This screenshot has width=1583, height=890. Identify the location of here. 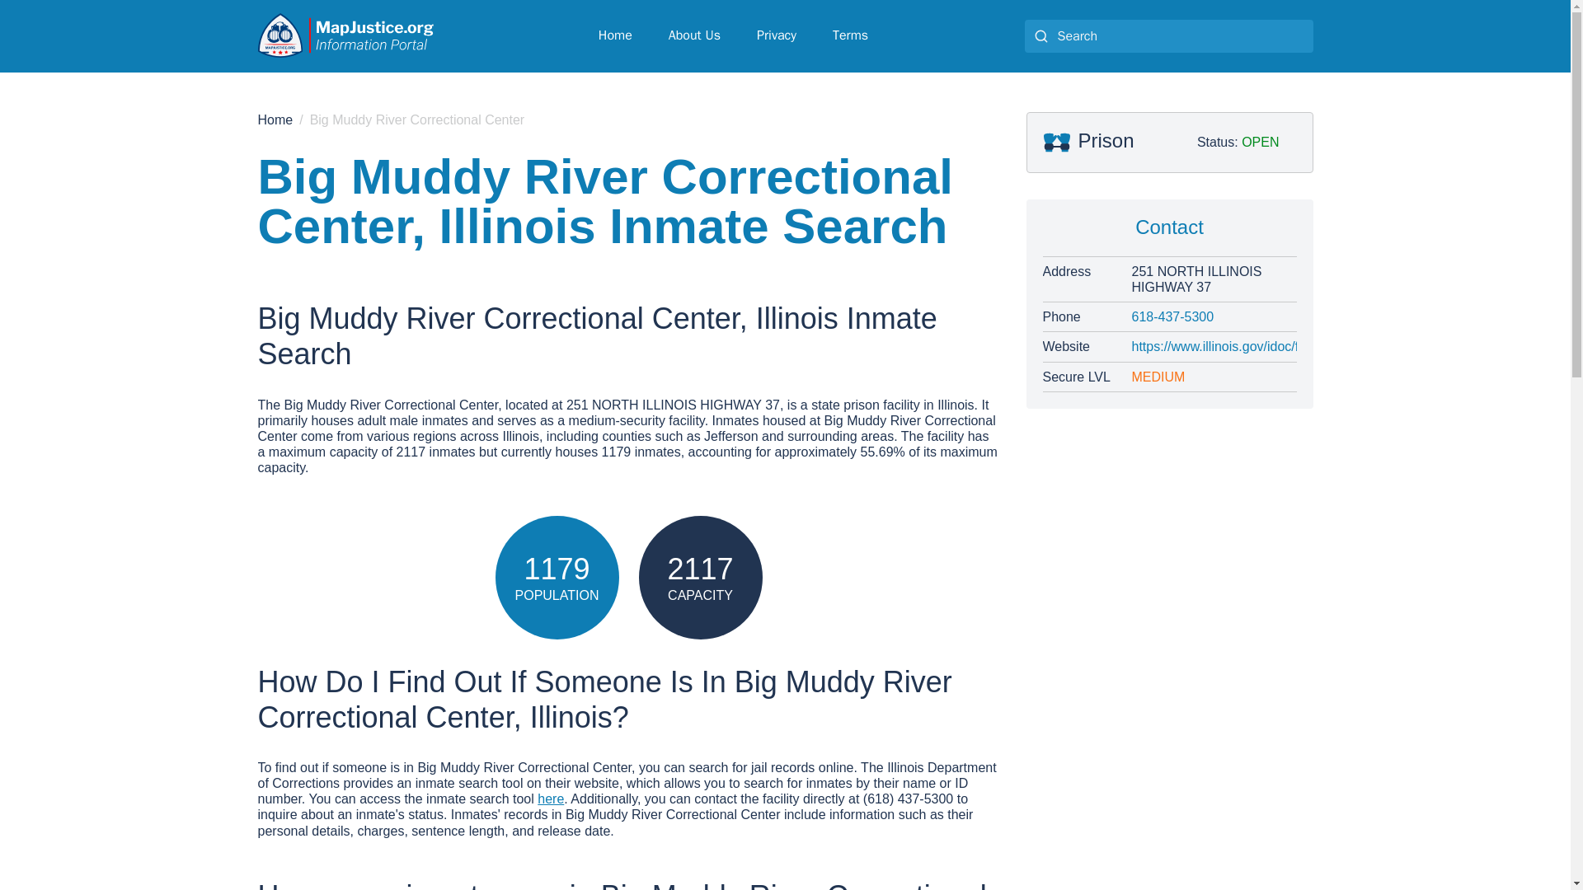
(551, 799).